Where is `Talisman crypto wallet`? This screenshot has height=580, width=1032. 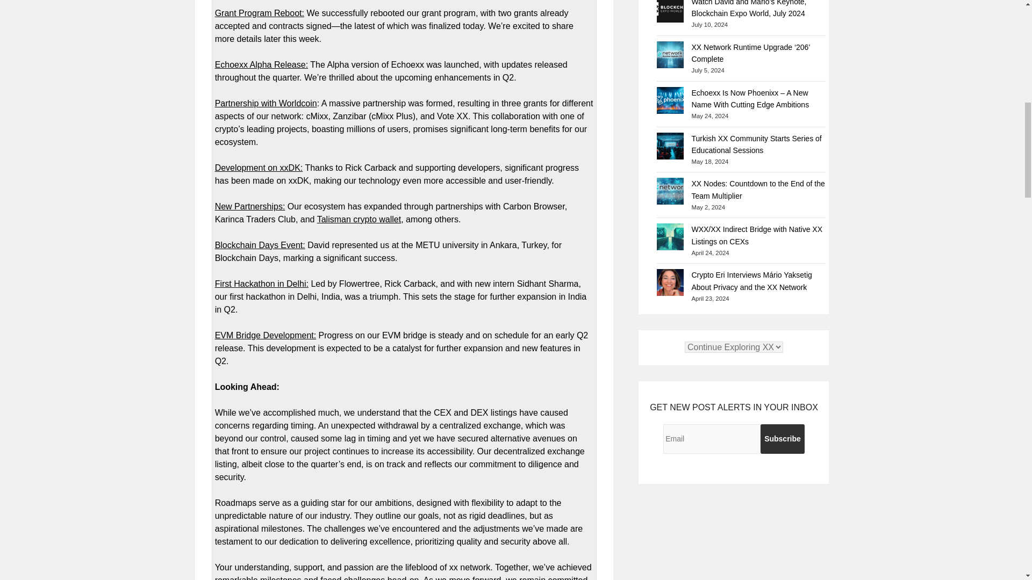 Talisman crypto wallet is located at coordinates (359, 219).